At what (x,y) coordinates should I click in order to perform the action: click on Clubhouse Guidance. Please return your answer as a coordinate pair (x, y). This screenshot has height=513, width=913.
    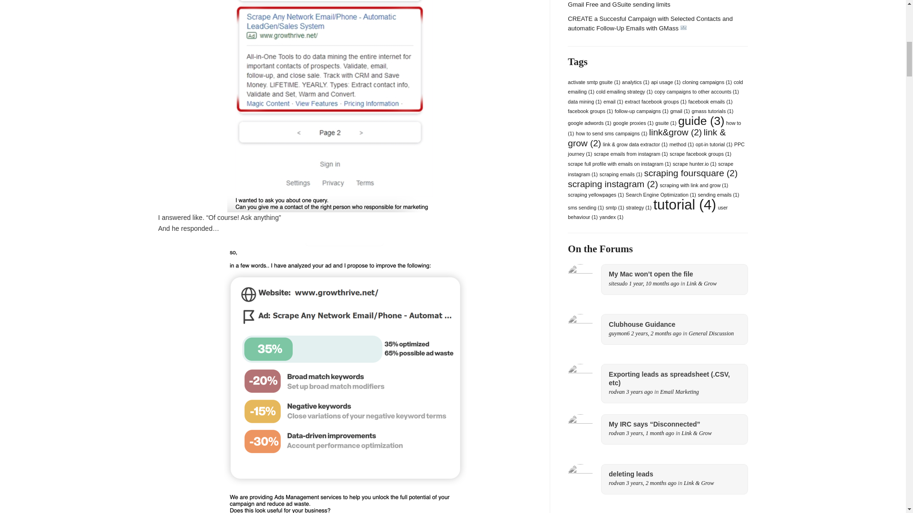
    Looking at the image, I should click on (674, 324).